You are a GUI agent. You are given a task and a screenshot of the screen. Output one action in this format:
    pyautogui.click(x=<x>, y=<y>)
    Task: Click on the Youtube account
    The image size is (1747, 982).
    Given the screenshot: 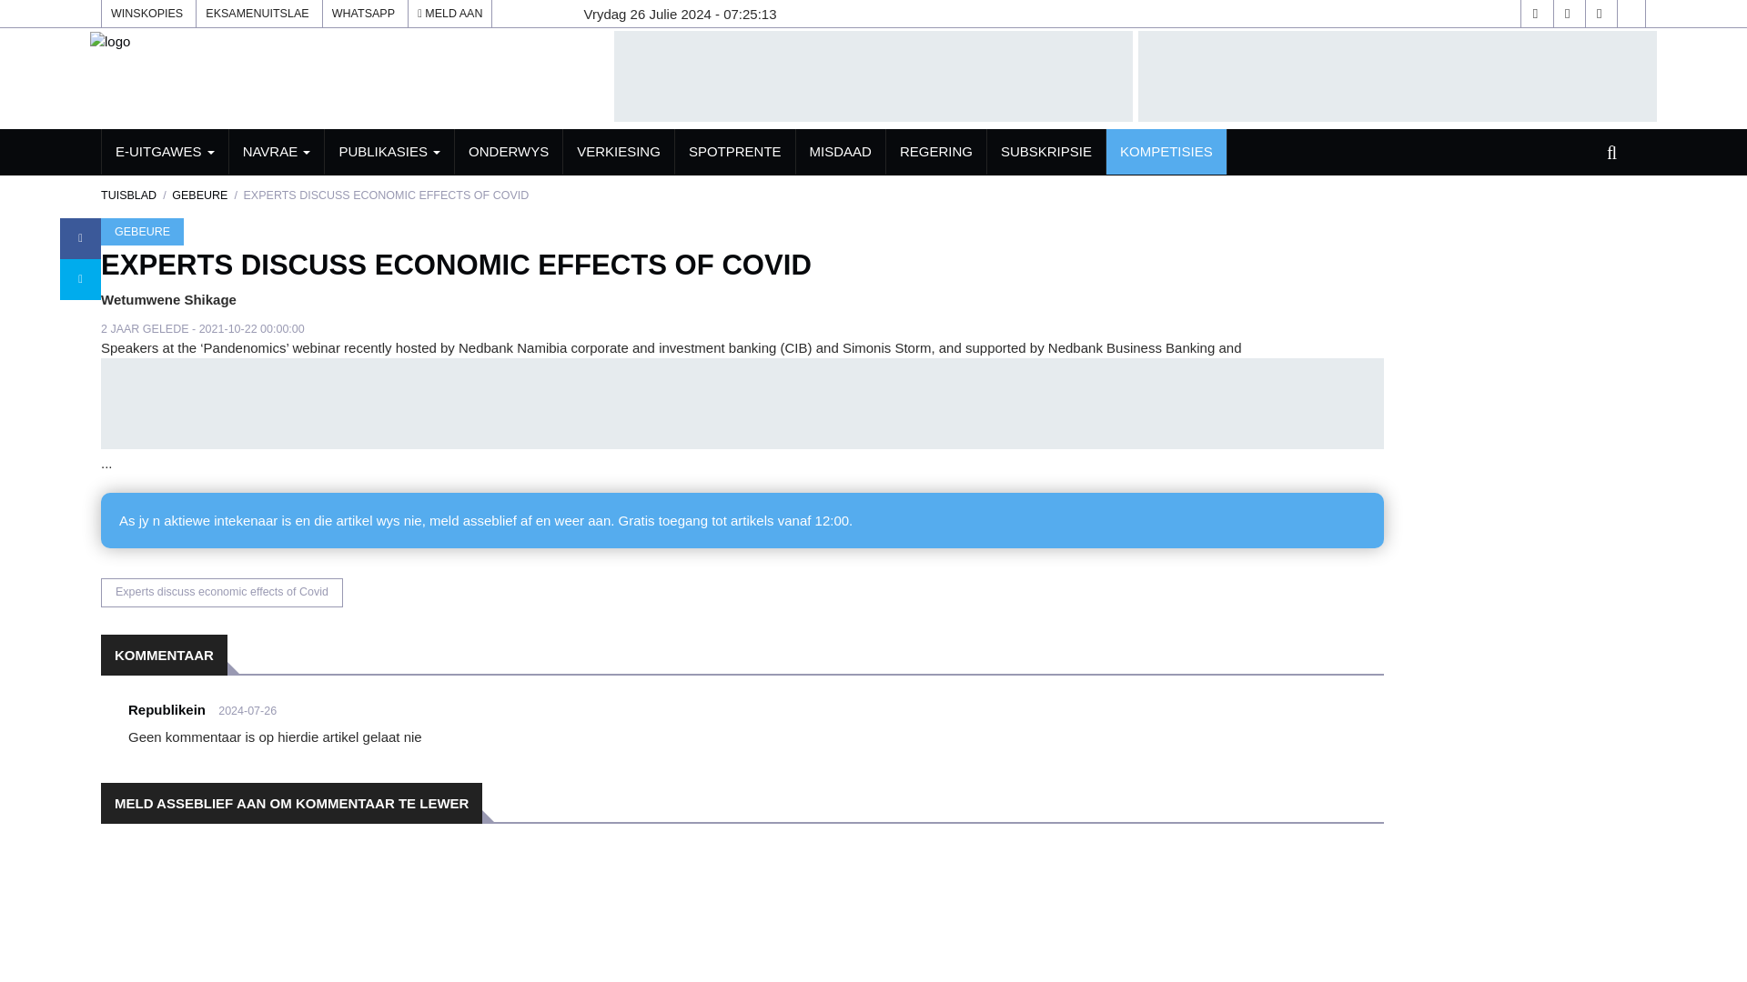 What is the action you would take?
    pyautogui.click(x=1600, y=14)
    